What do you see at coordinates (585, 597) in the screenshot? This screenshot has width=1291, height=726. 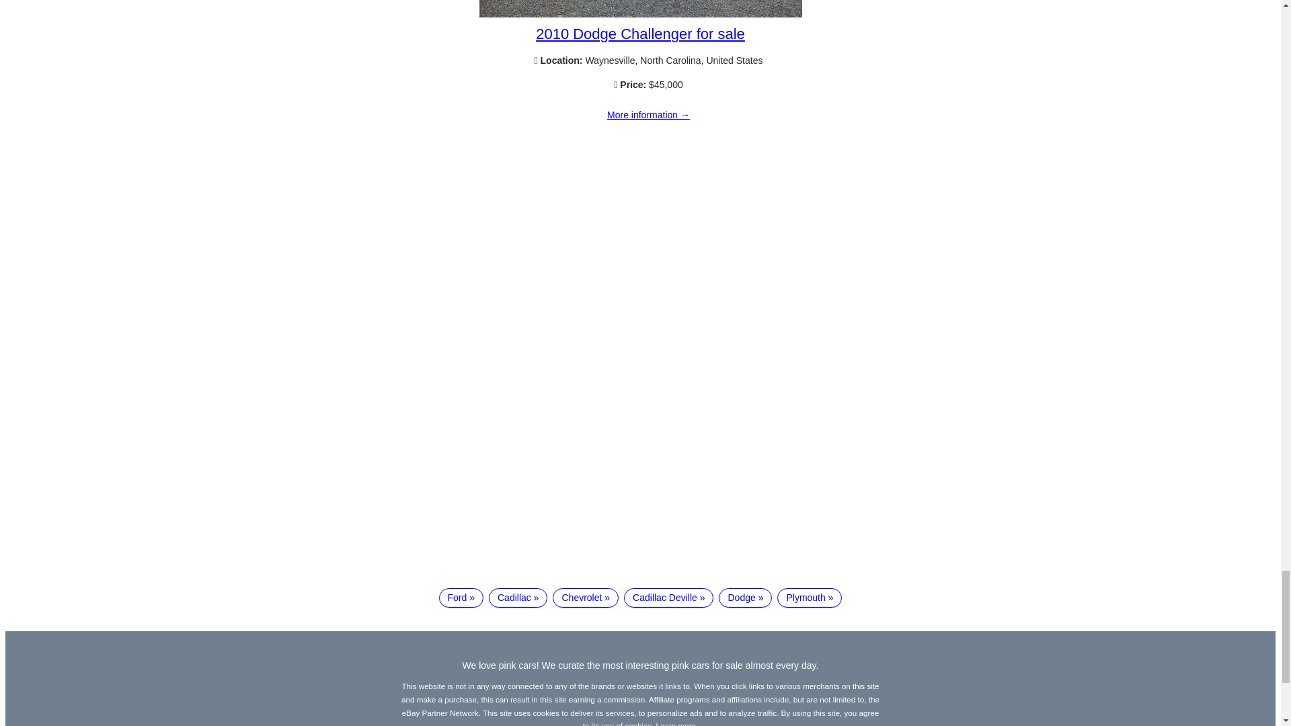 I see `Chevrolet` at bounding box center [585, 597].